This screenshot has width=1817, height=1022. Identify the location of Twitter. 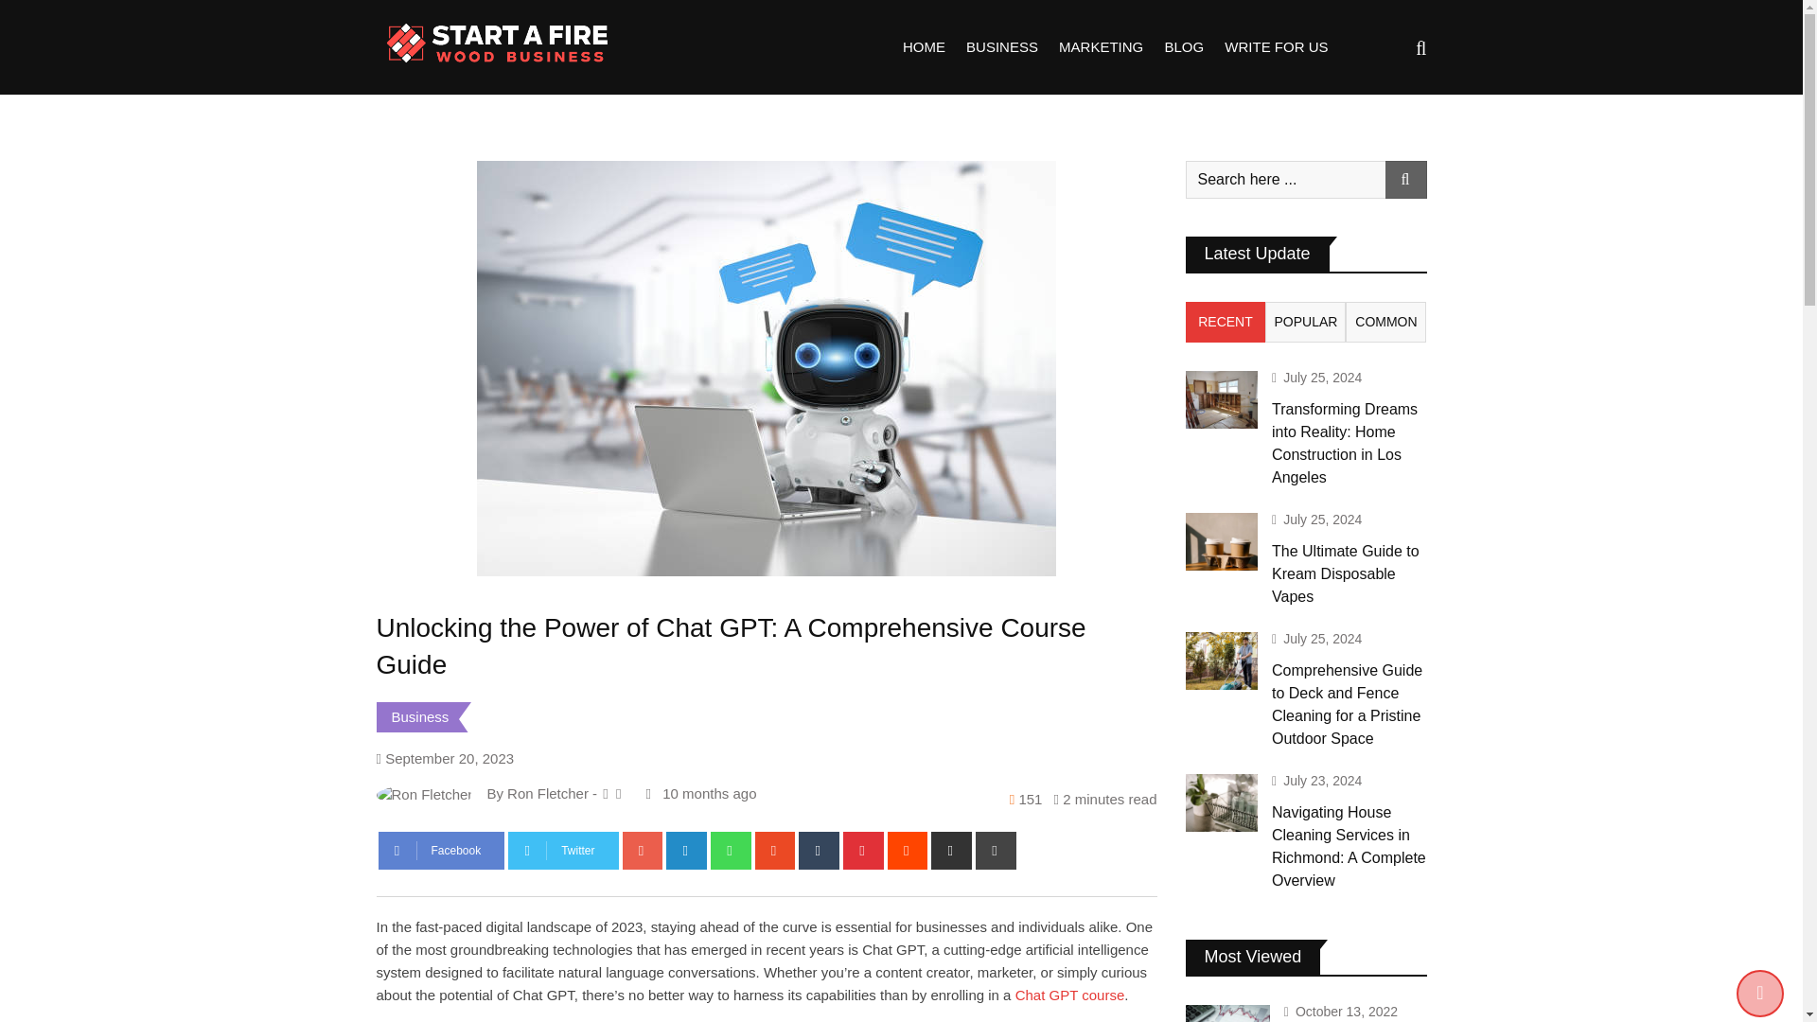
(562, 851).